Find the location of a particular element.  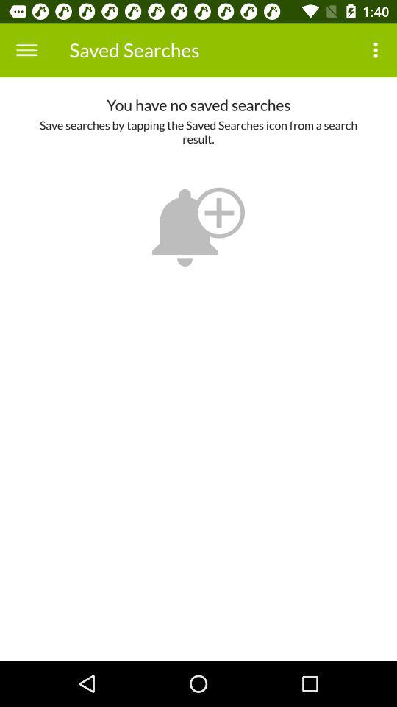

select the icon to the left of saved searches is located at coordinates (26, 50).